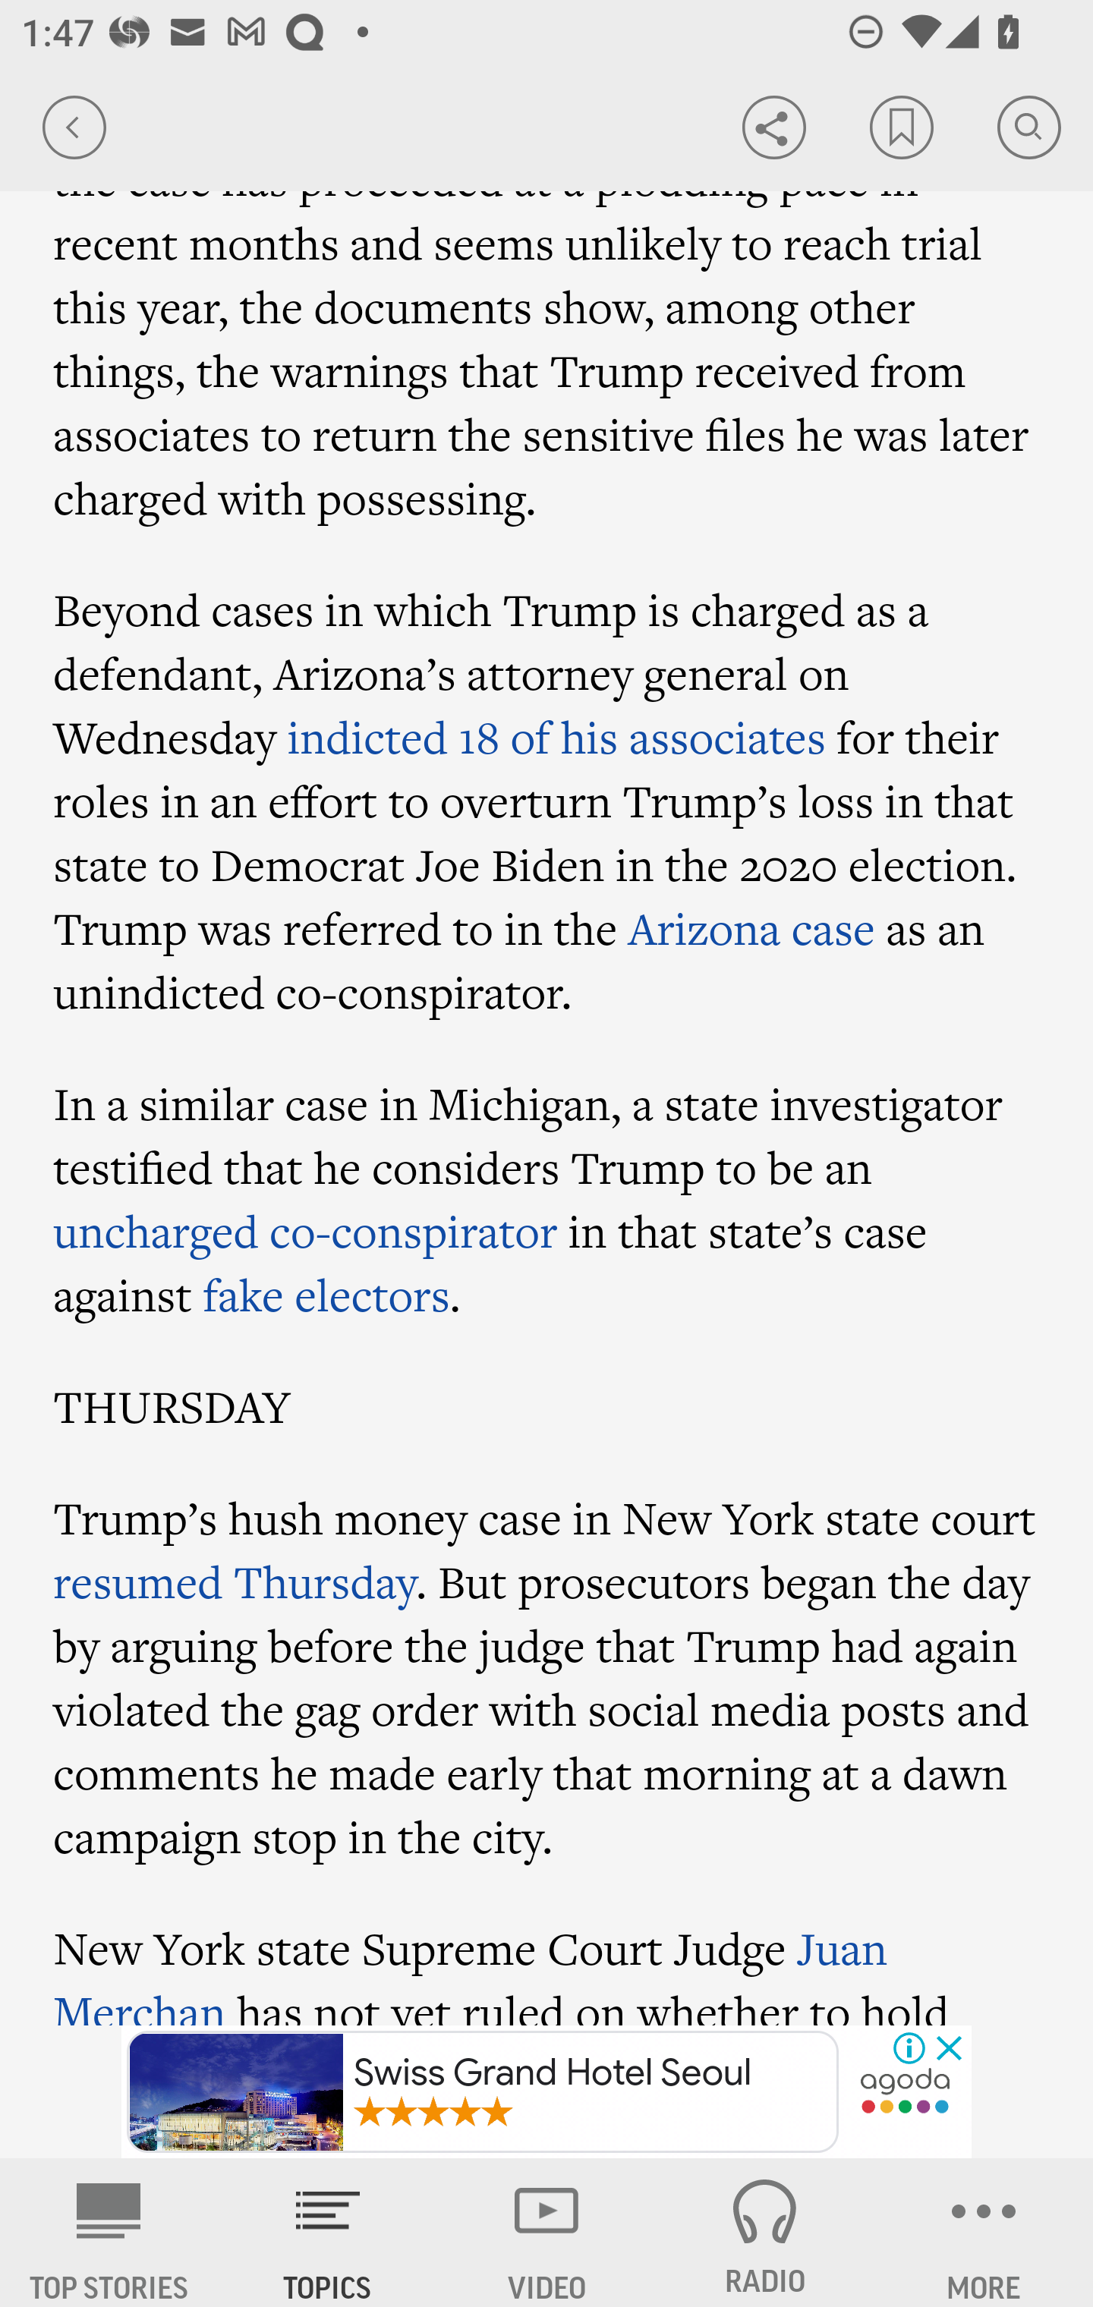 The width and height of the screenshot is (1093, 2307). What do you see at coordinates (326, 1293) in the screenshot?
I see `fake electors` at bounding box center [326, 1293].